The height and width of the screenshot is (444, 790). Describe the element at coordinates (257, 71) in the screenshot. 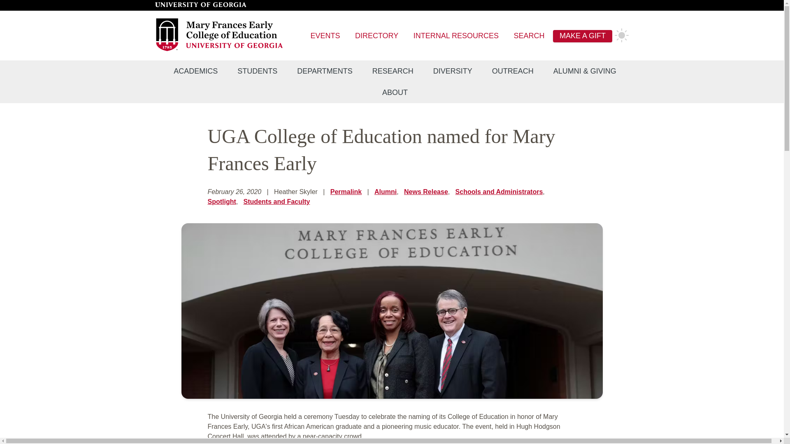

I see `STUDENTS` at that location.